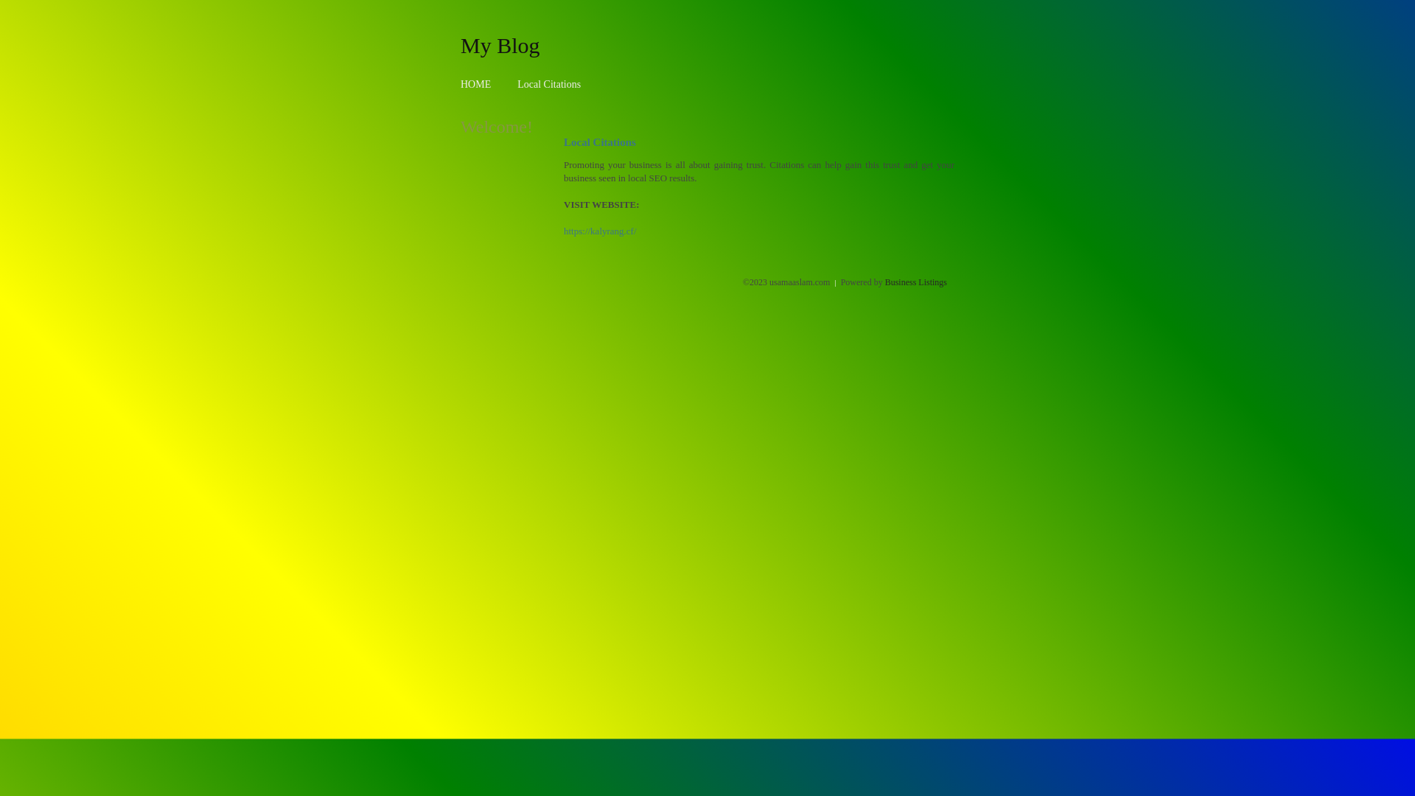 This screenshot has height=796, width=1415. Describe the element at coordinates (549, 84) in the screenshot. I see `Local Citations` at that location.